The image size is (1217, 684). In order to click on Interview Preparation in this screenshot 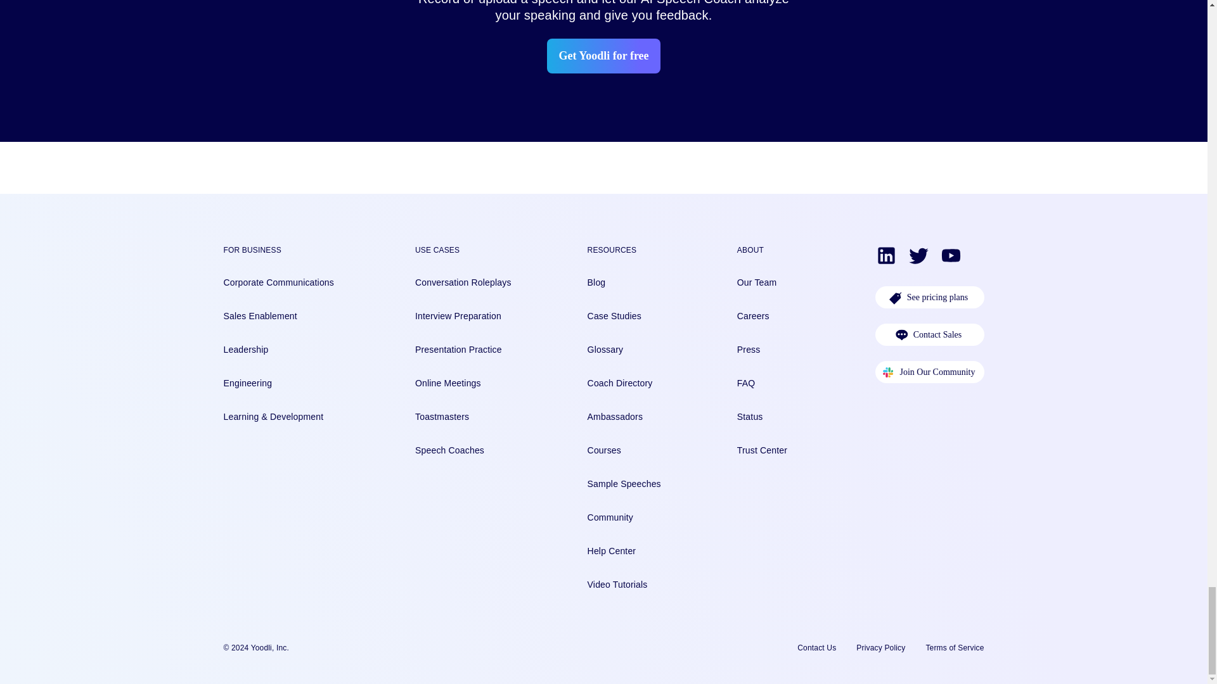, I will do `click(463, 316)`.